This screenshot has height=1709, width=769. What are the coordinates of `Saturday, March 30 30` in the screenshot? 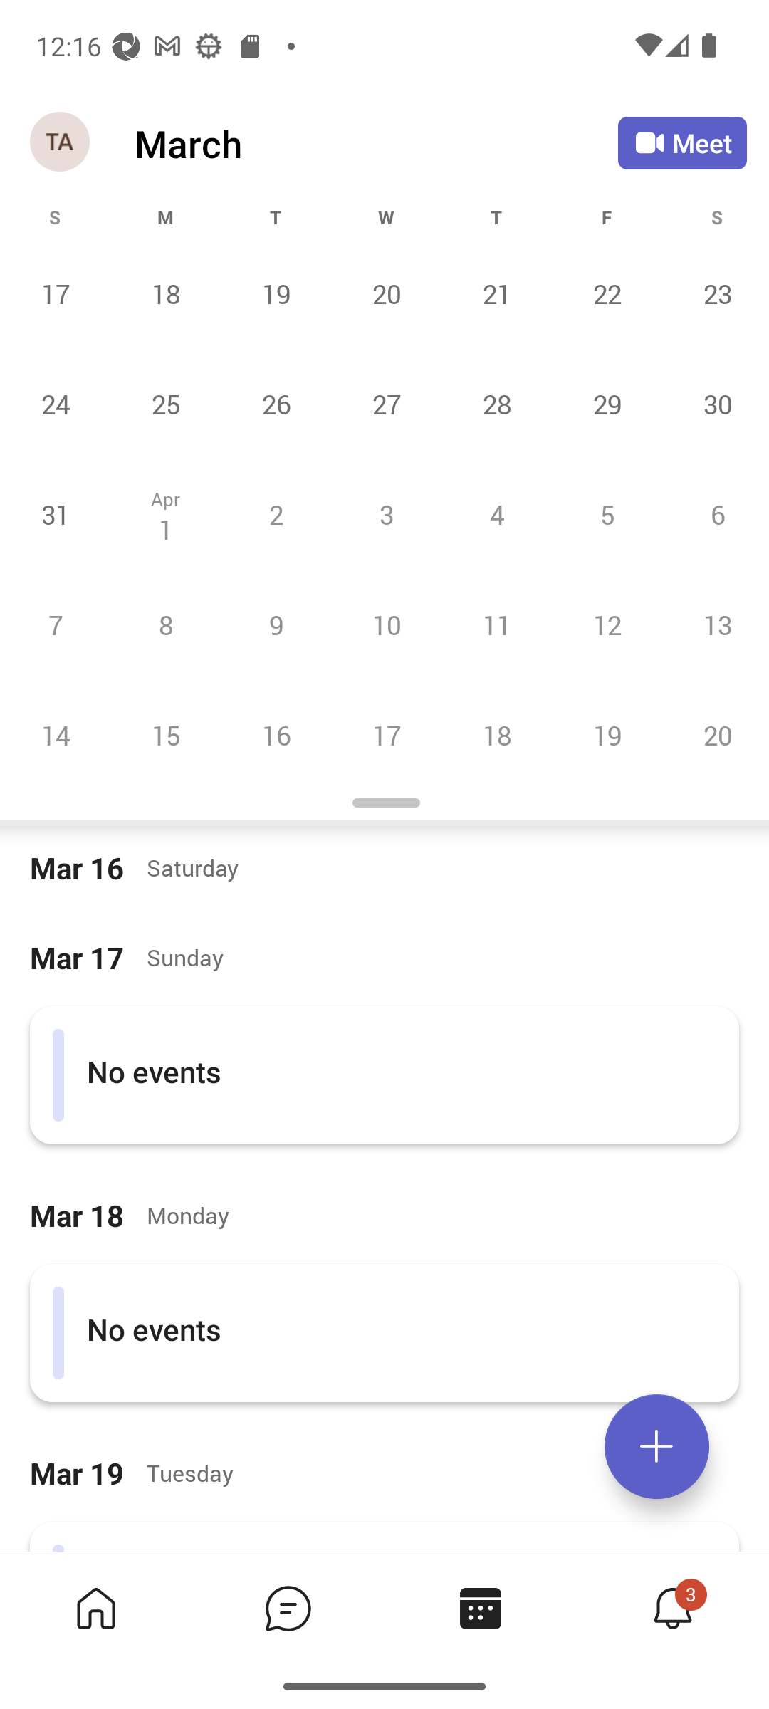 It's located at (715, 404).